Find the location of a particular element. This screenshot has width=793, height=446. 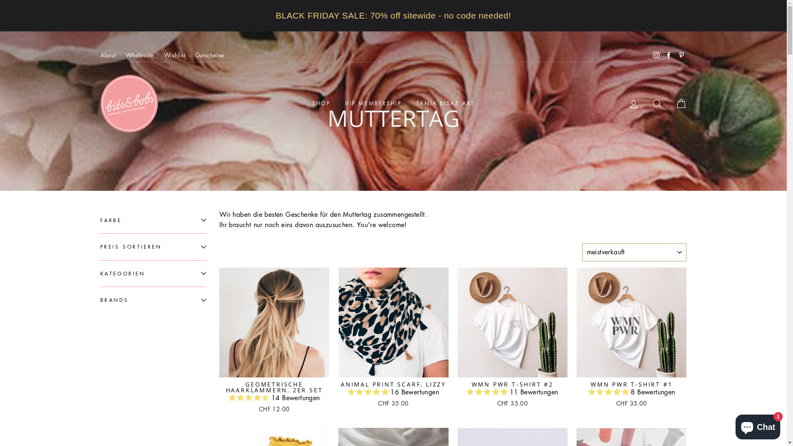

WMN PWR T-SHIRT #1
8 Bewertungen
CHF 35.00 is located at coordinates (632, 339).